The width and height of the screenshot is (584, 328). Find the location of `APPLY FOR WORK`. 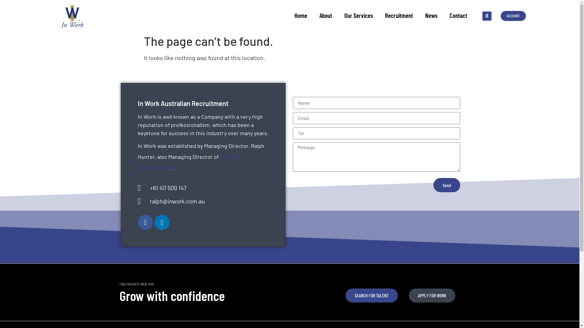

APPLY FOR WORK is located at coordinates (432, 296).